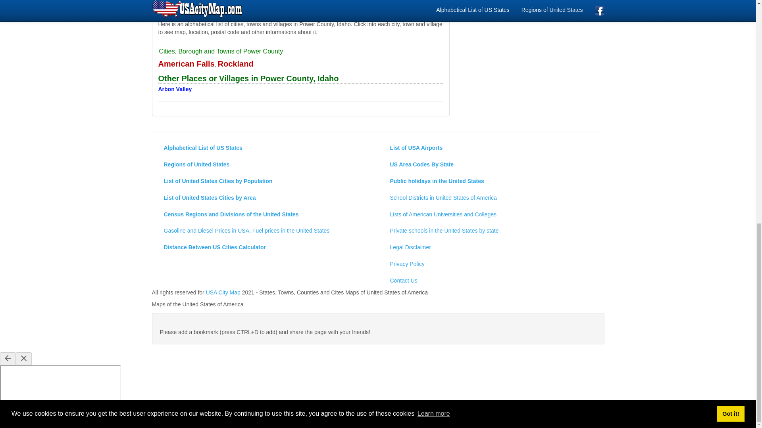 The image size is (762, 428). What do you see at coordinates (236, 64) in the screenshot?
I see `Rockland` at bounding box center [236, 64].